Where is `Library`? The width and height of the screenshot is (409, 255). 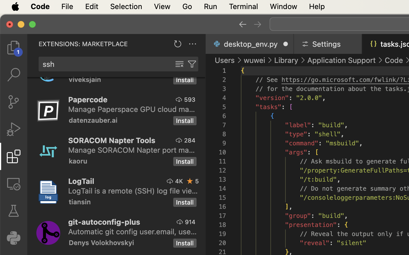 Library is located at coordinates (286, 60).